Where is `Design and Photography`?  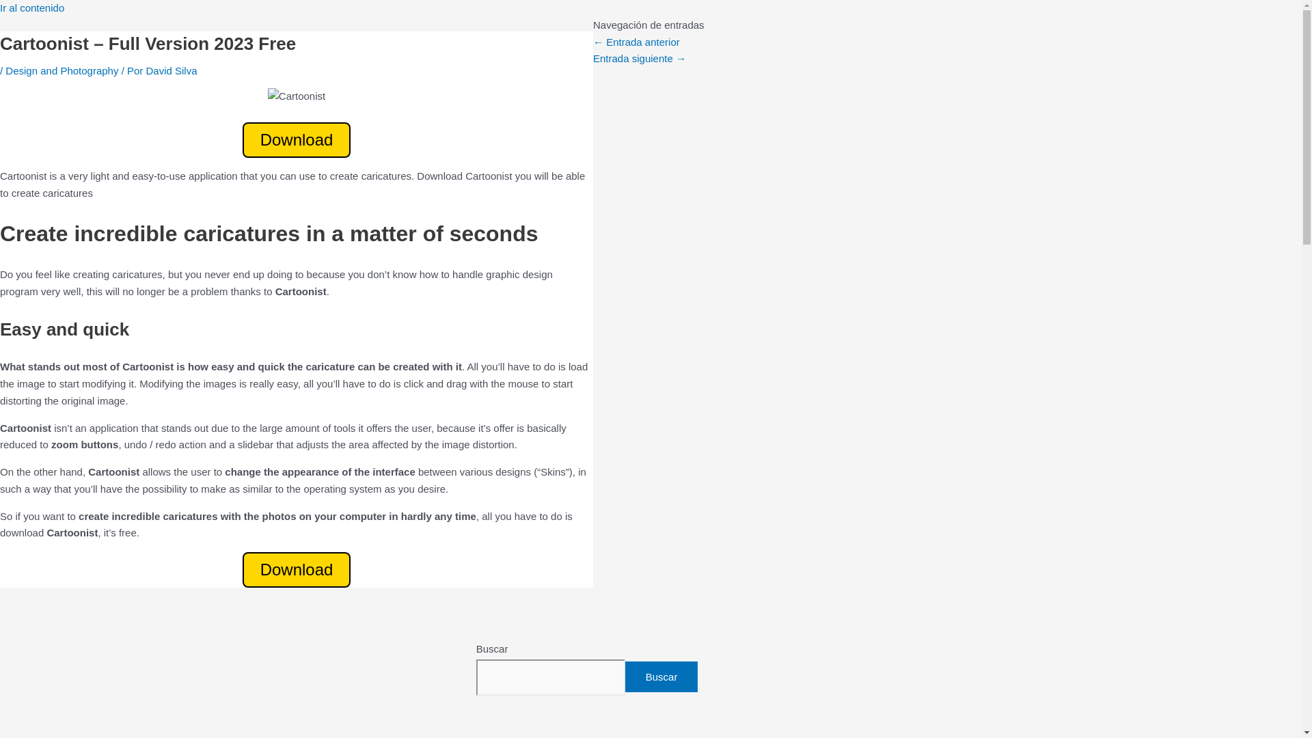 Design and Photography is located at coordinates (61, 71).